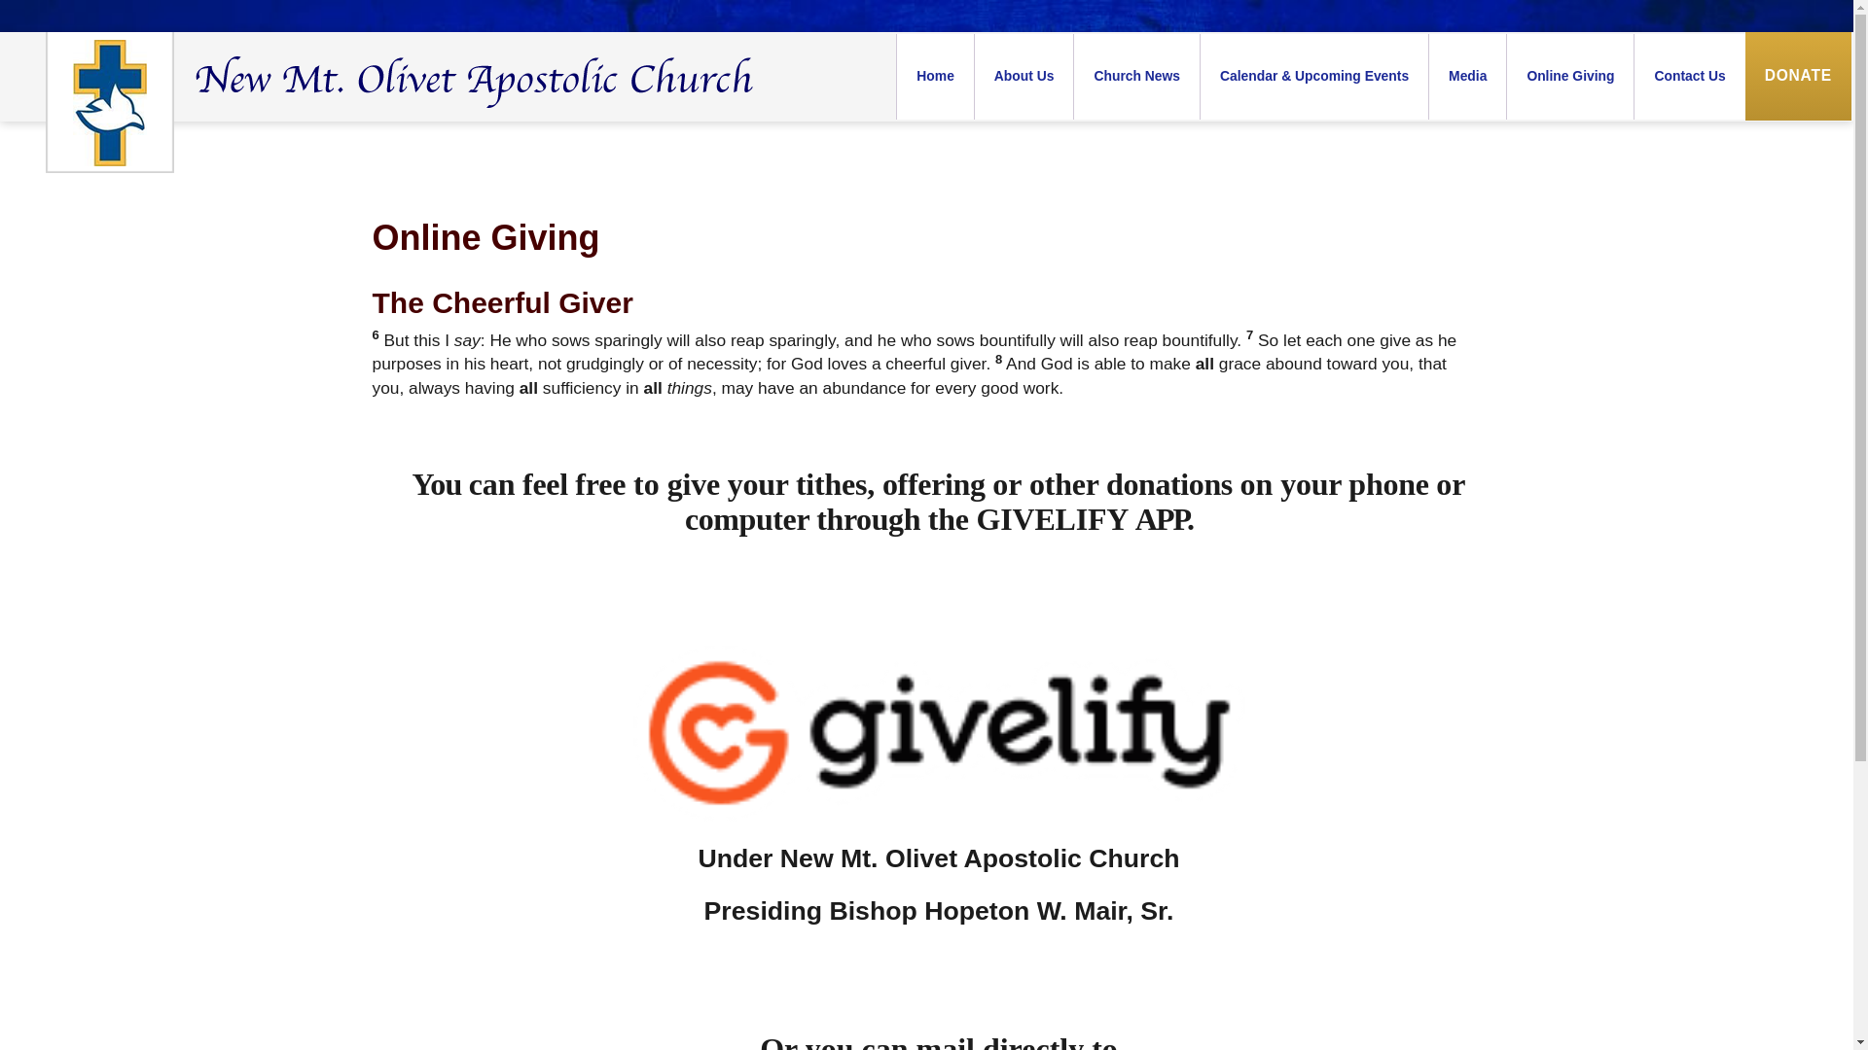  Describe the element at coordinates (1024, 76) in the screenshot. I see `About Us` at that location.